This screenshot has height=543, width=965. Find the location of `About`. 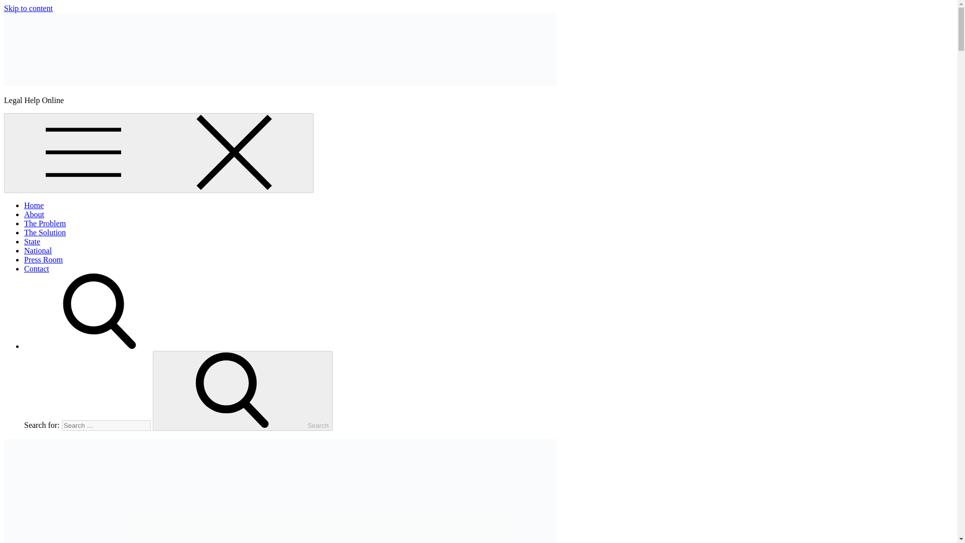

About is located at coordinates (34, 214).